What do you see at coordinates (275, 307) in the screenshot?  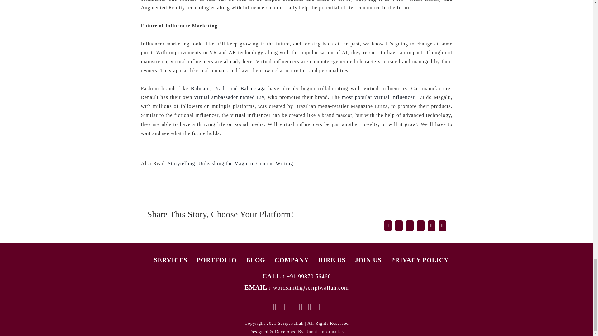 I see `Facebook` at bounding box center [275, 307].